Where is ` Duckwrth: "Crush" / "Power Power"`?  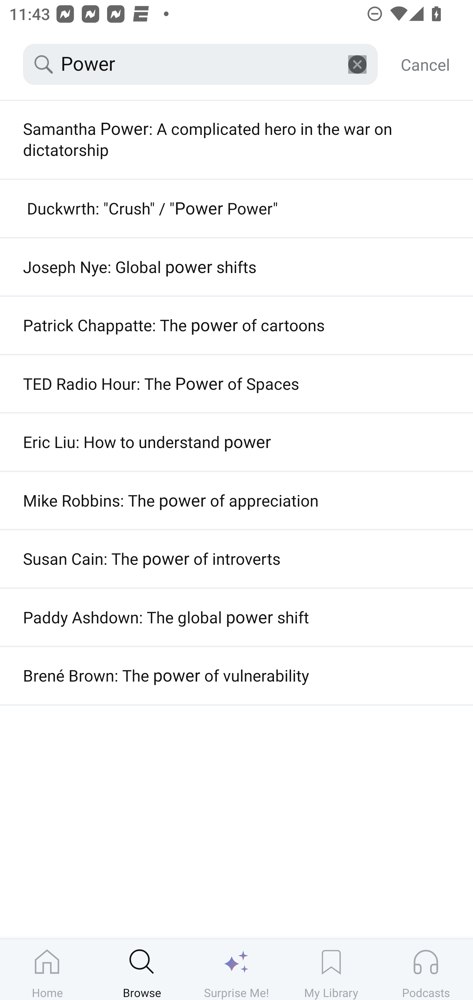
 Duckwrth: "Crush" / "Power Power" is located at coordinates (236, 209).